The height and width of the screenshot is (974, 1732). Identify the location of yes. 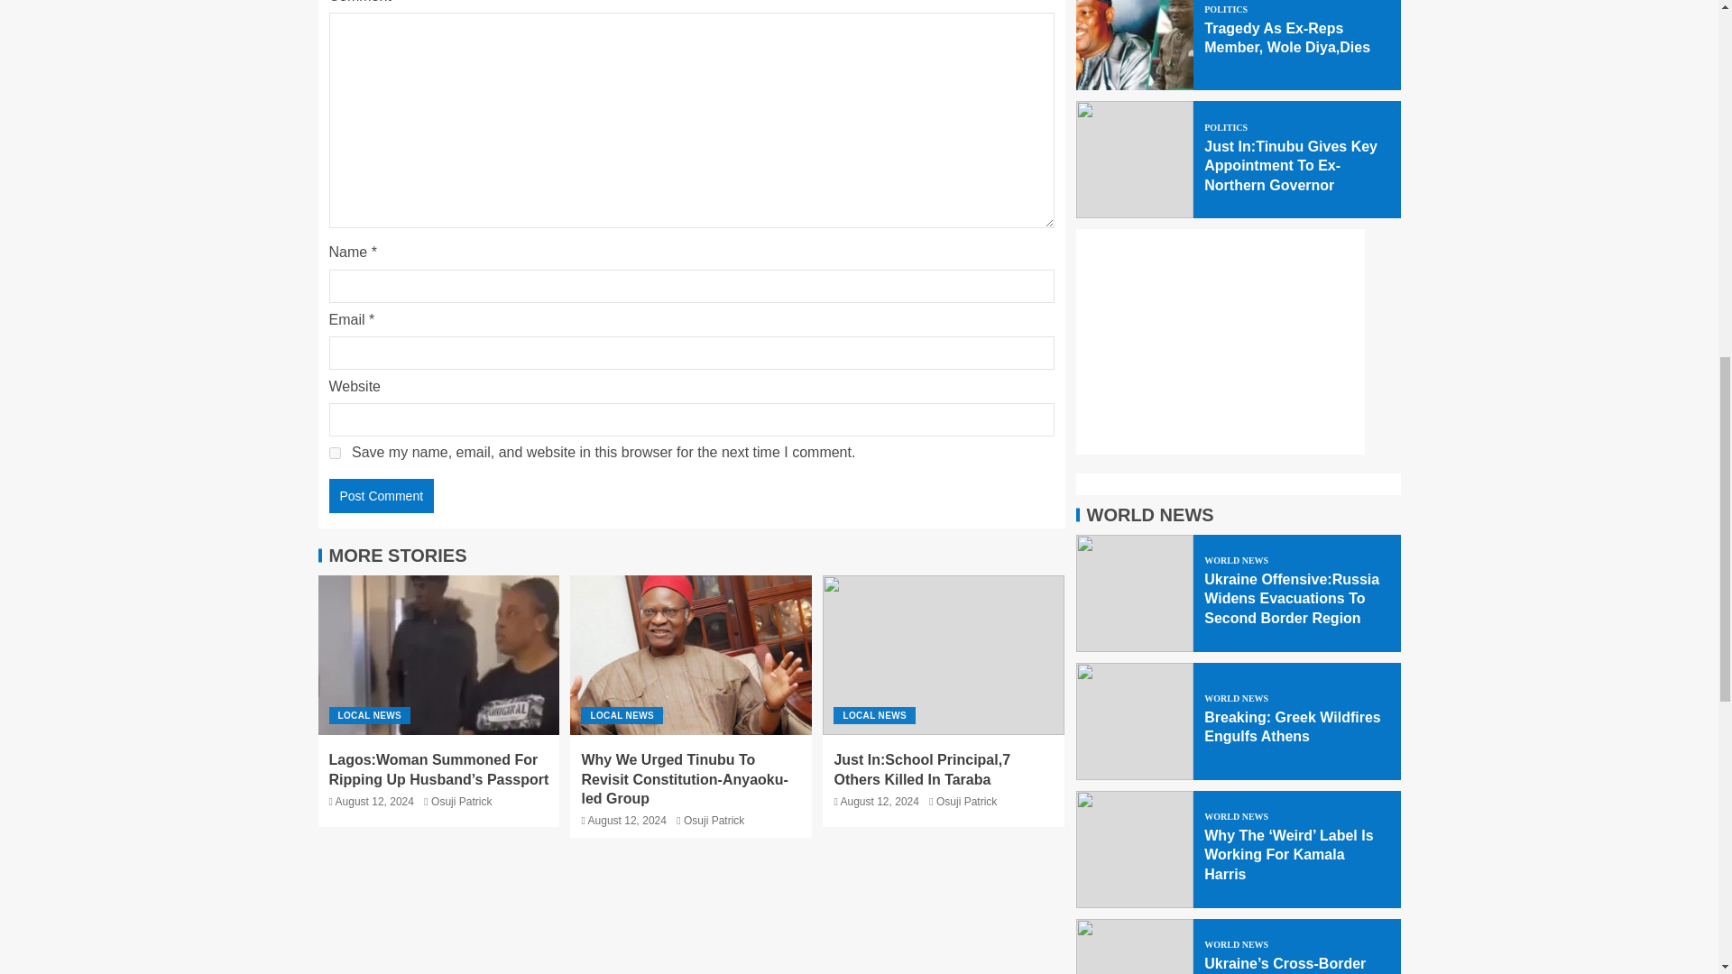
(334, 453).